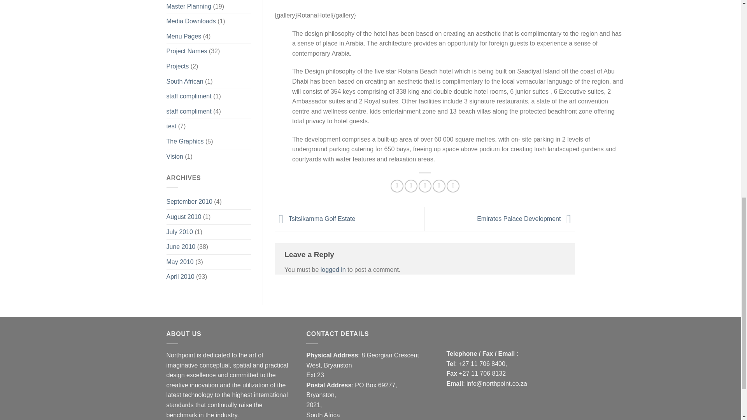 Image resolution: width=747 pixels, height=420 pixels. I want to click on Media Downloads, so click(191, 21).